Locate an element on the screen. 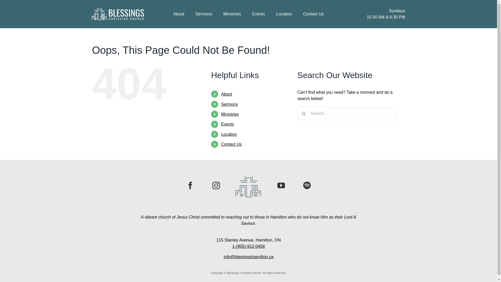 The width and height of the screenshot is (501, 282). 1-(905)-912-0458 is located at coordinates (248, 246).